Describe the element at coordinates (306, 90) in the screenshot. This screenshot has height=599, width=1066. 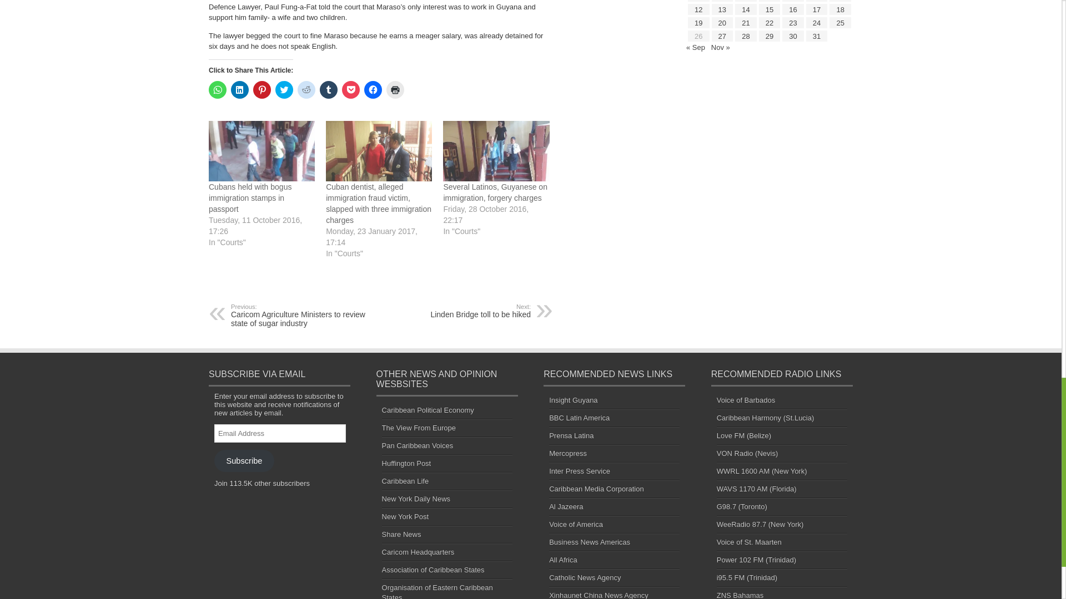
I see `Click to share on Reddit` at that location.